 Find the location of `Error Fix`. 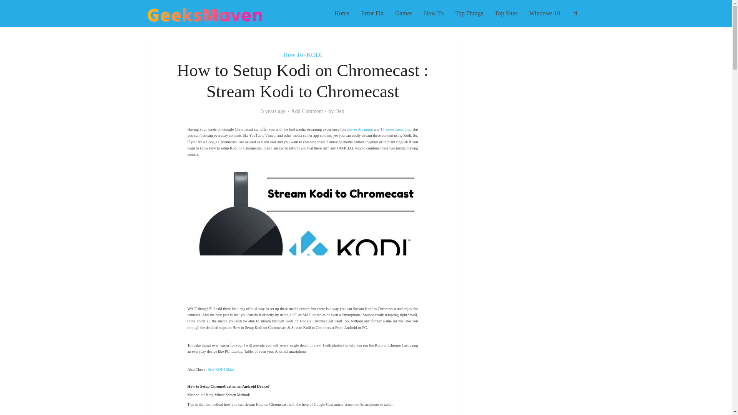

Error Fix is located at coordinates (372, 13).